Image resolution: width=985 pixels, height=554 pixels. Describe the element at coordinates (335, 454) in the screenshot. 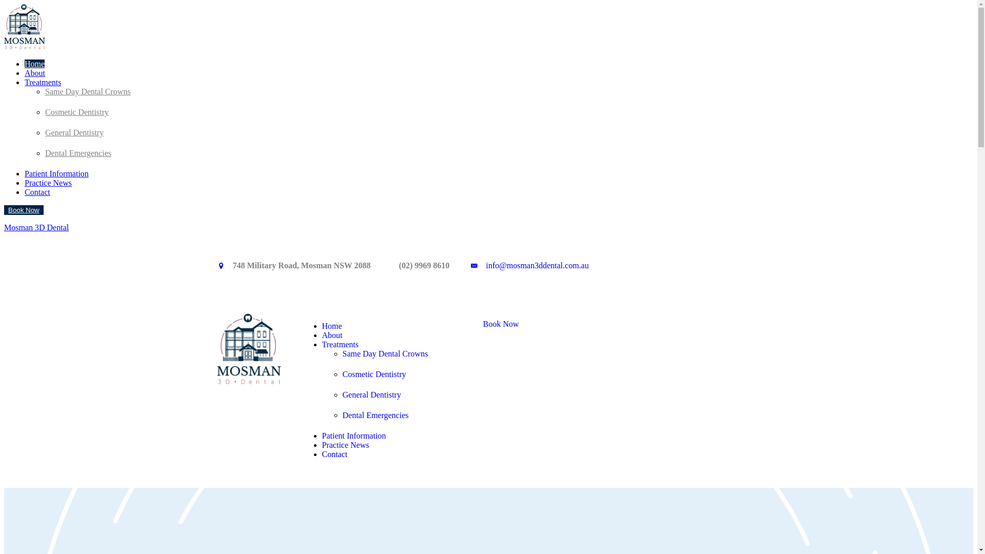

I see `Contact` at that location.